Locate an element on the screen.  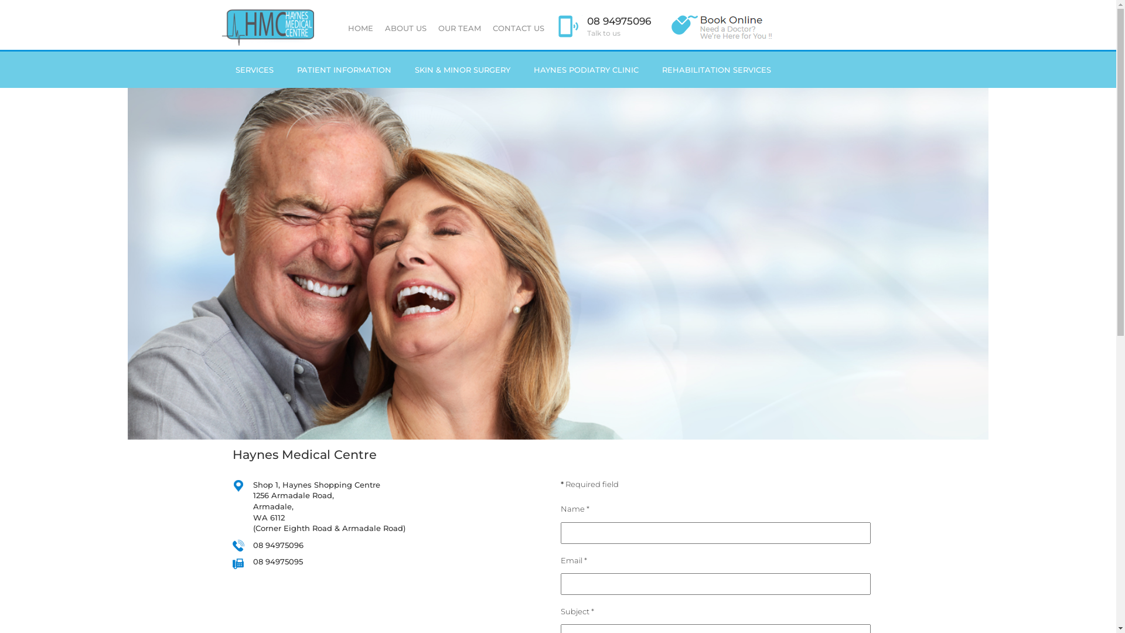
ABOUT US is located at coordinates (405, 28).